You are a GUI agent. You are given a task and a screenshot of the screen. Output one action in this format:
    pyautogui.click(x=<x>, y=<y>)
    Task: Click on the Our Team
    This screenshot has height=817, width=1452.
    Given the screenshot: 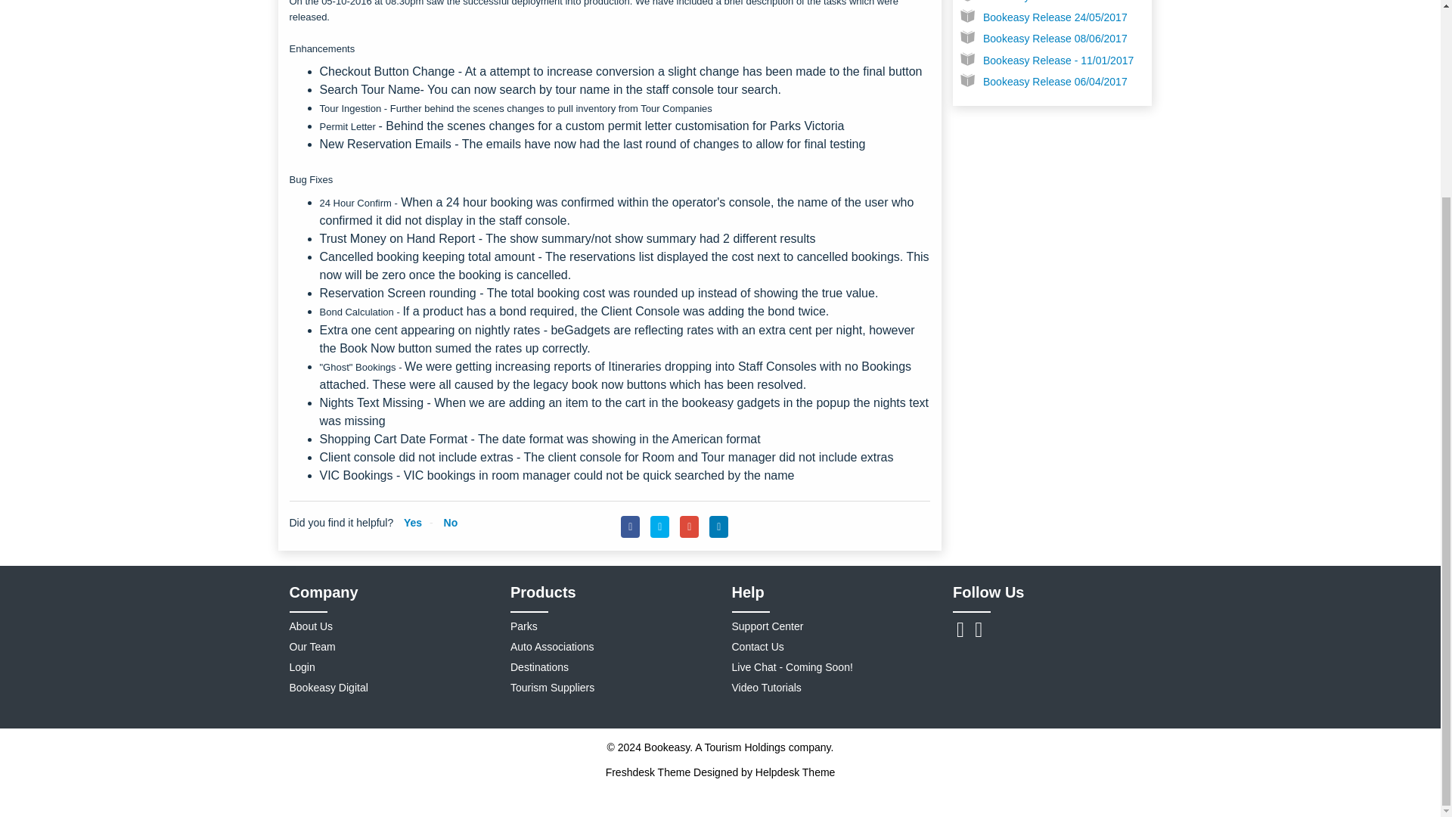 What is the action you would take?
    pyautogui.click(x=312, y=646)
    